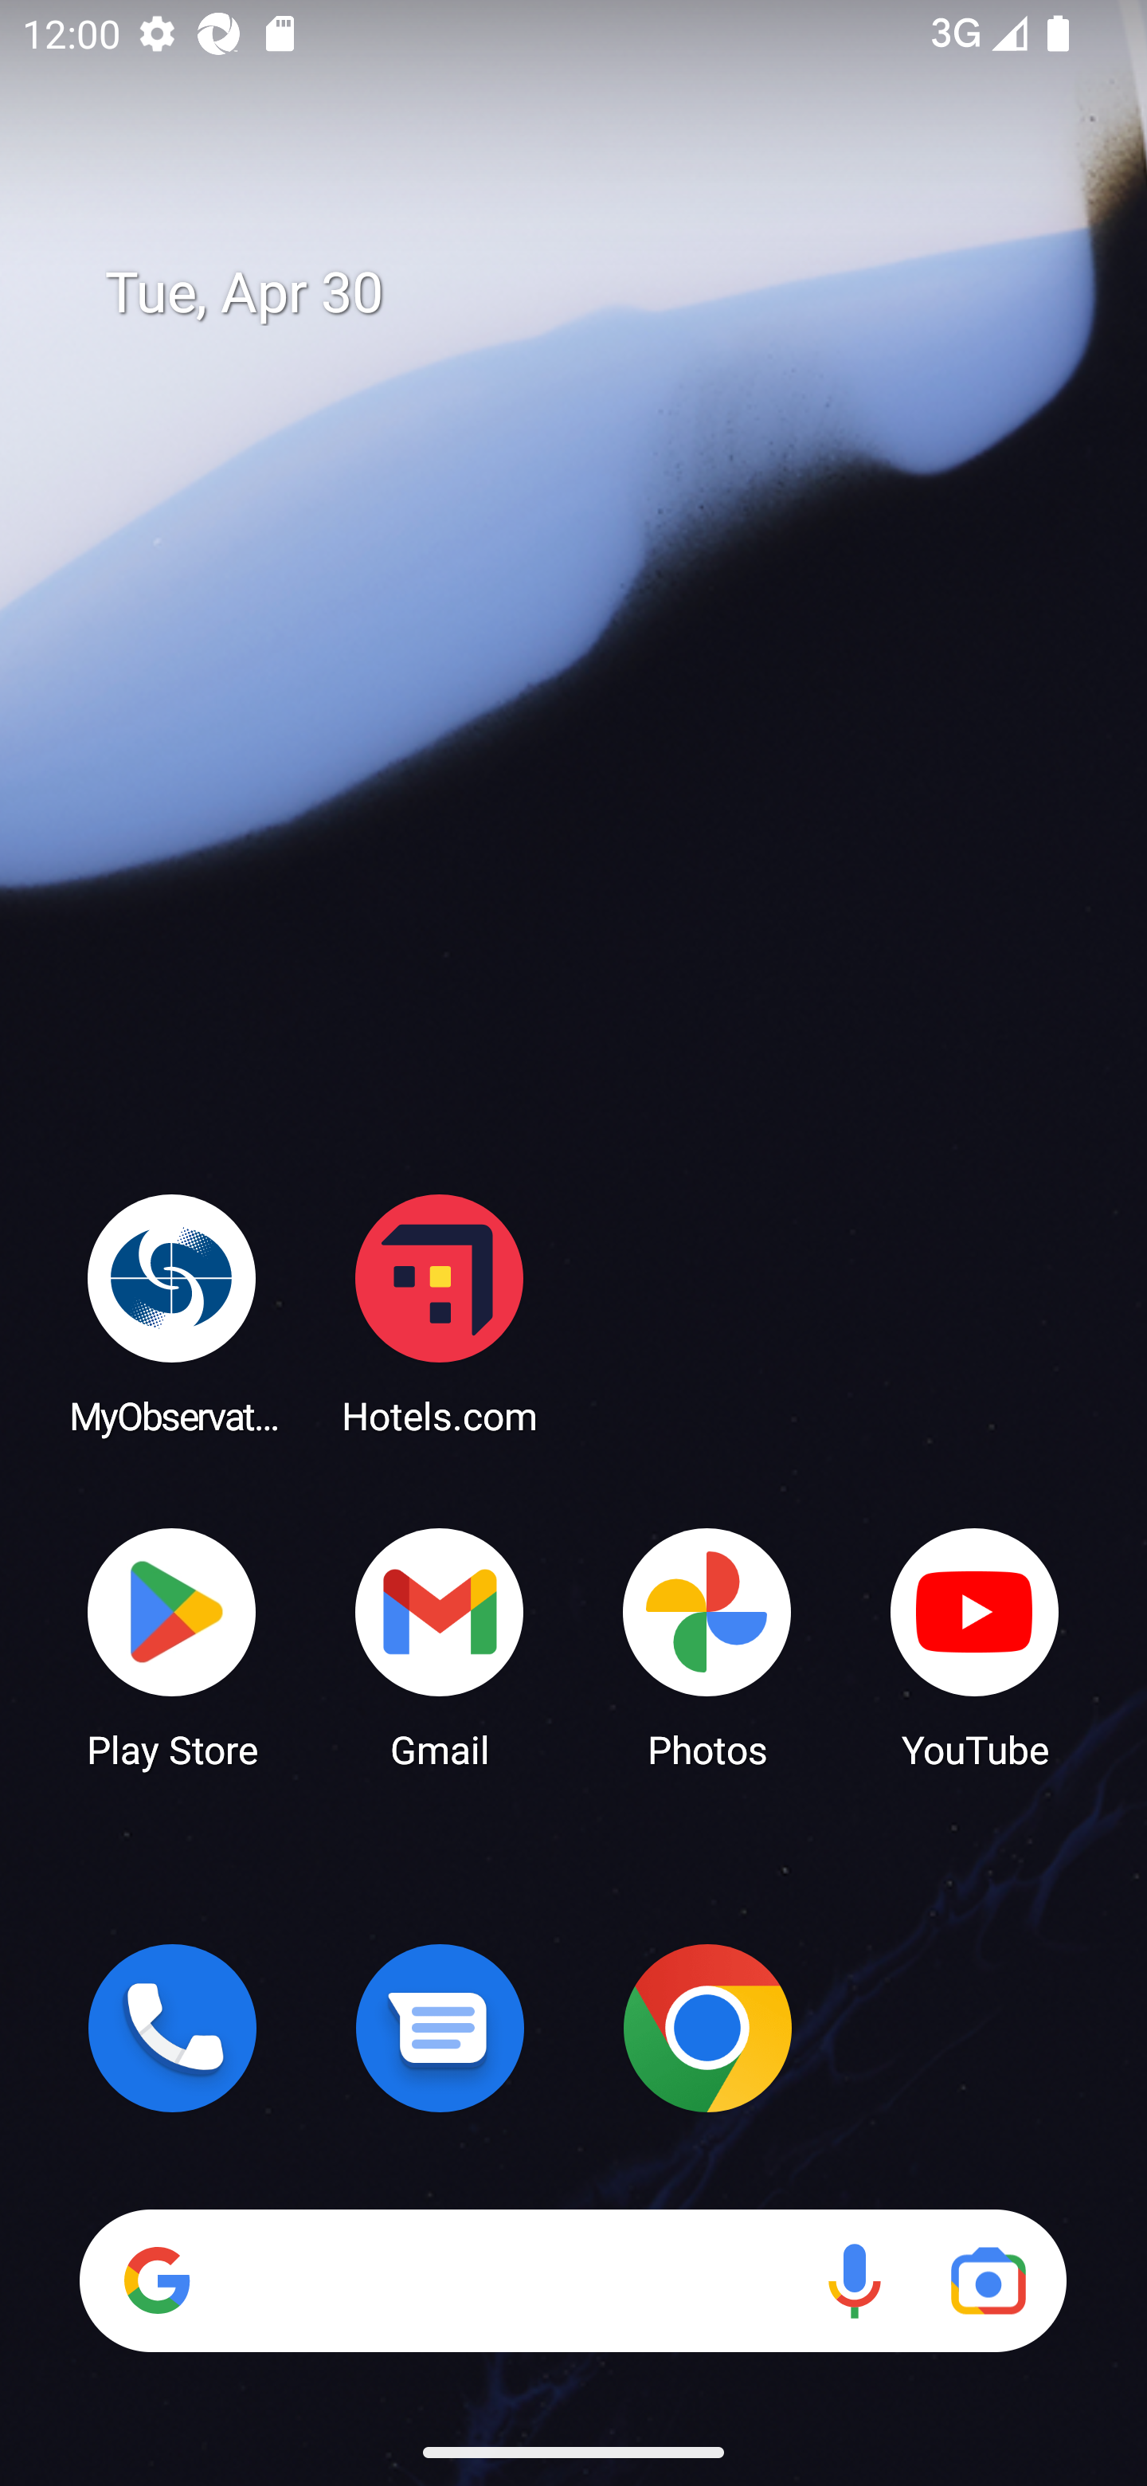 This screenshot has height=2486, width=1147. What do you see at coordinates (440, 1313) in the screenshot?
I see `Hotels.com` at bounding box center [440, 1313].